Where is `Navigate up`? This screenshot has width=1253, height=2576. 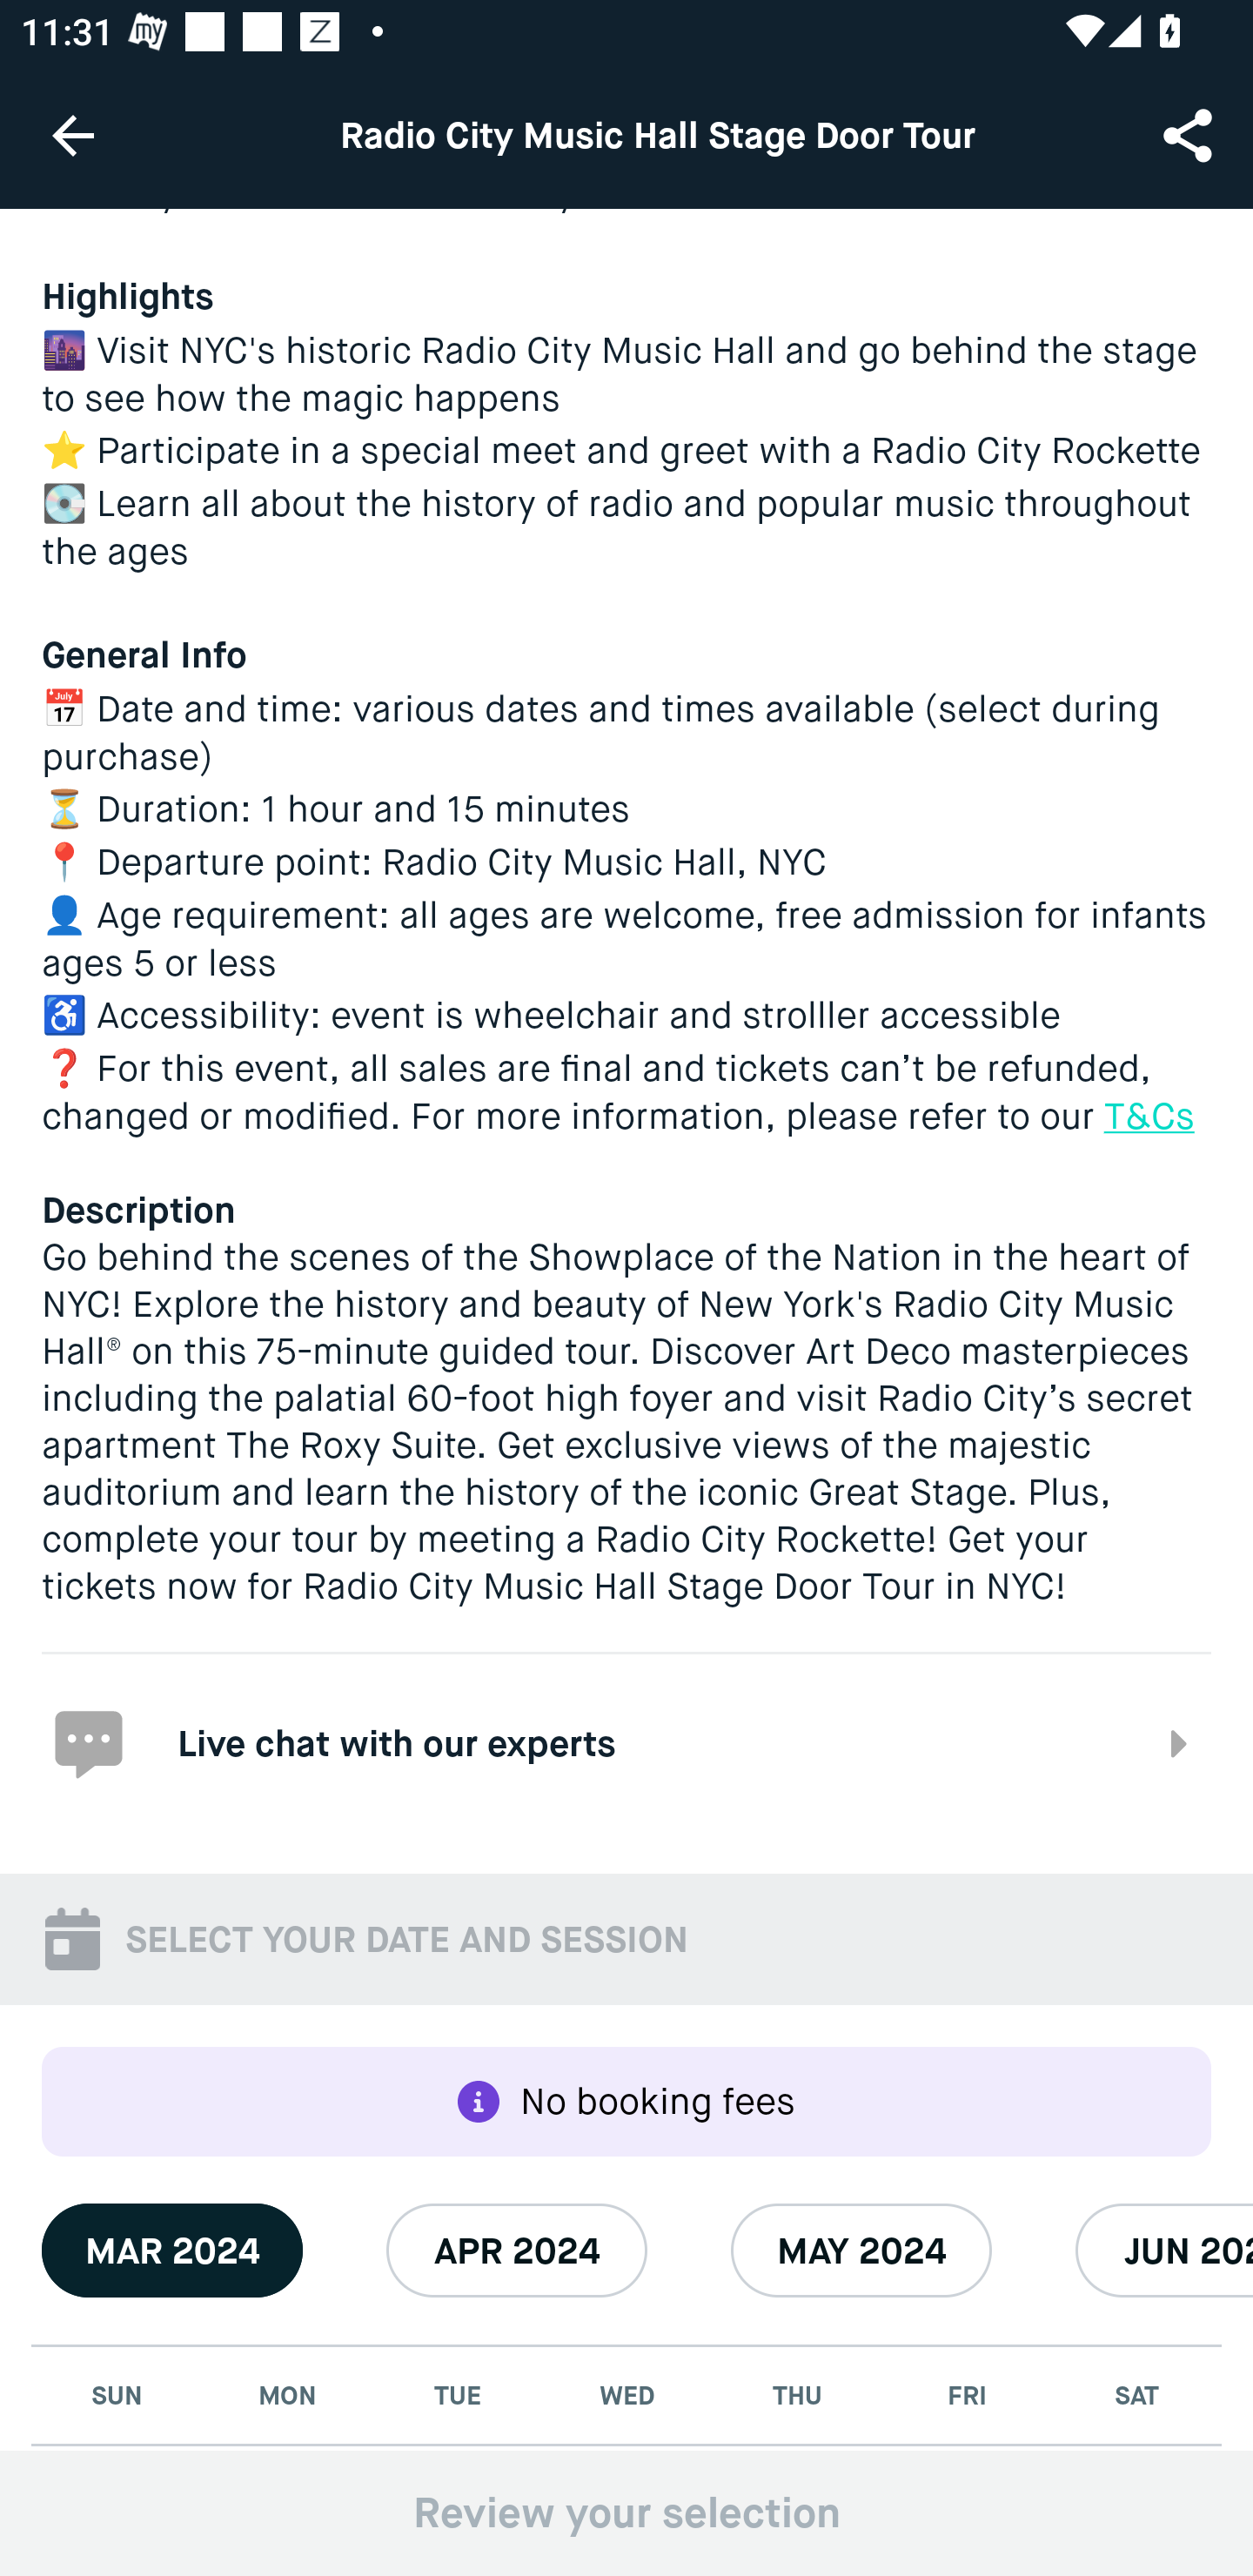
Navigate up is located at coordinates (73, 135).